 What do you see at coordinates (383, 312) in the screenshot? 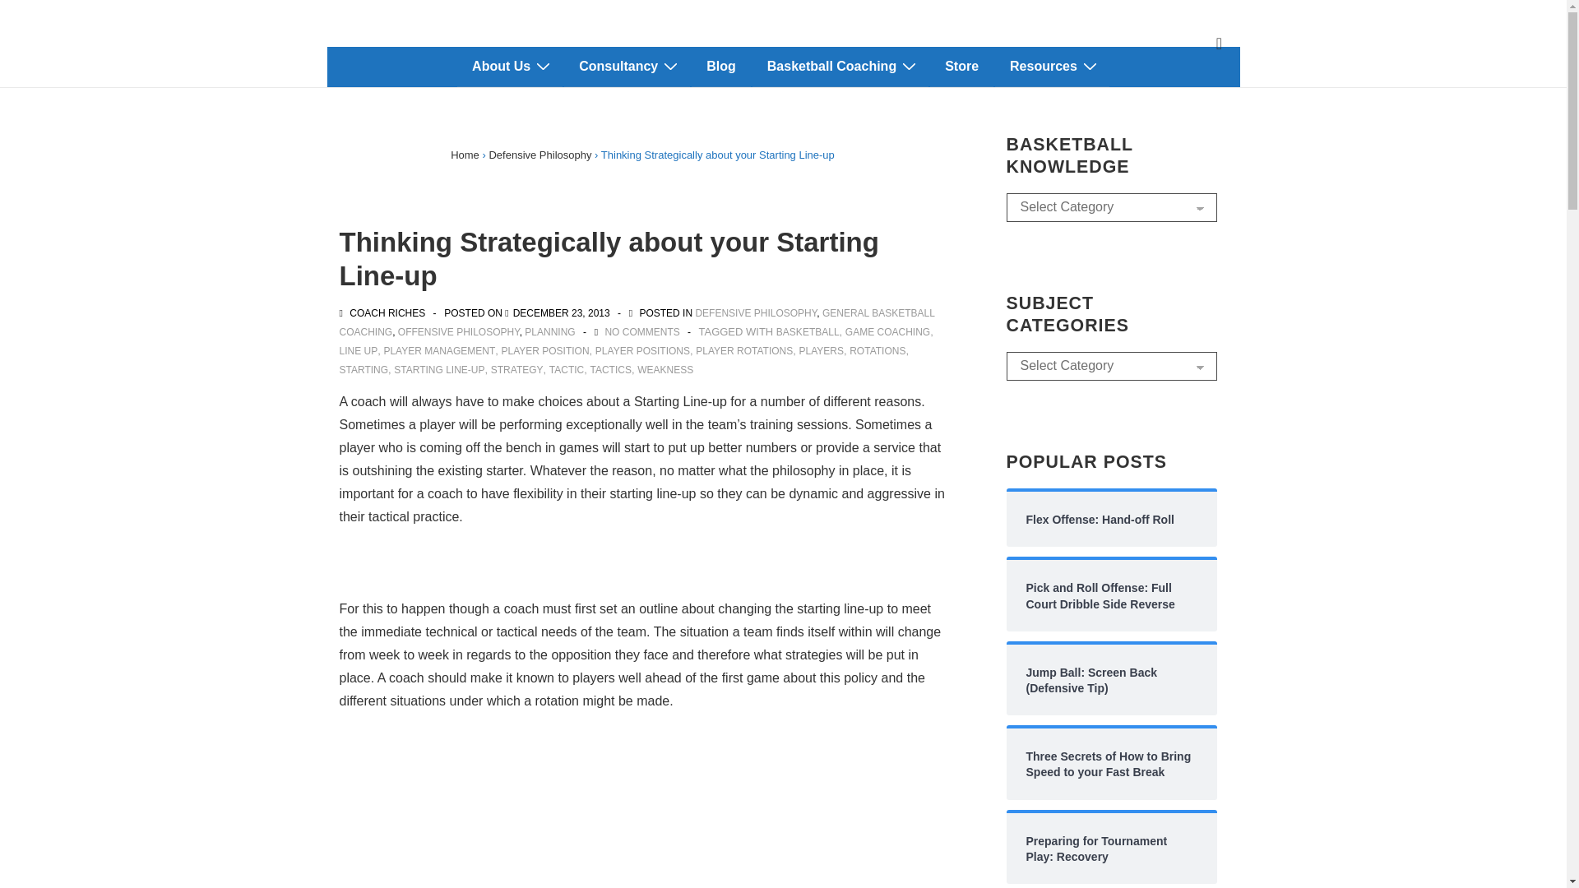
I see `View all posts by Coach Riches` at bounding box center [383, 312].